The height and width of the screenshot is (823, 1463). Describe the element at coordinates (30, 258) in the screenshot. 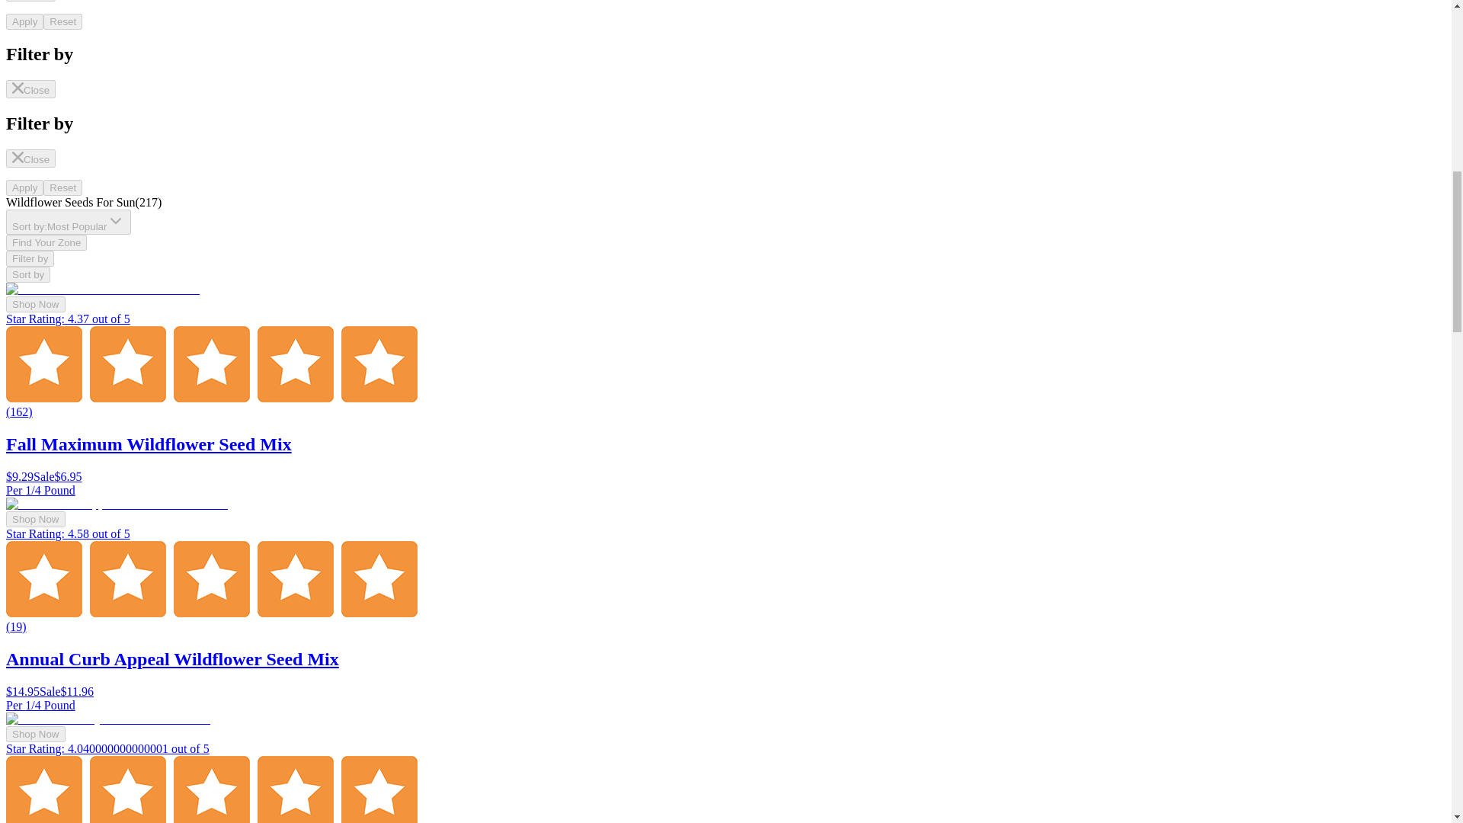

I see `Filter by` at that location.